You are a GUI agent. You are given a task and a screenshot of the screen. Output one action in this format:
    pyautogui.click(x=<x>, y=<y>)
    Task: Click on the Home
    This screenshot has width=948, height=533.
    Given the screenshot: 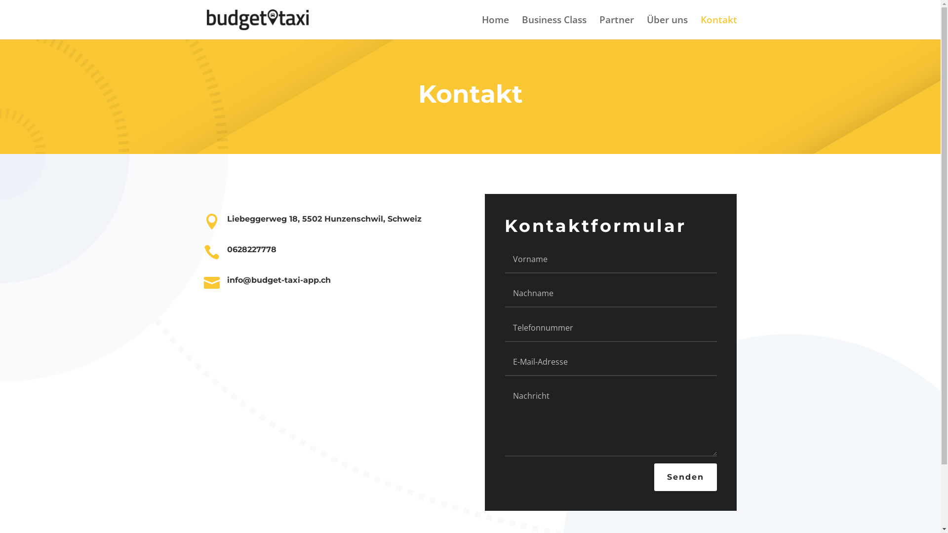 What is the action you would take?
    pyautogui.click(x=496, y=28)
    